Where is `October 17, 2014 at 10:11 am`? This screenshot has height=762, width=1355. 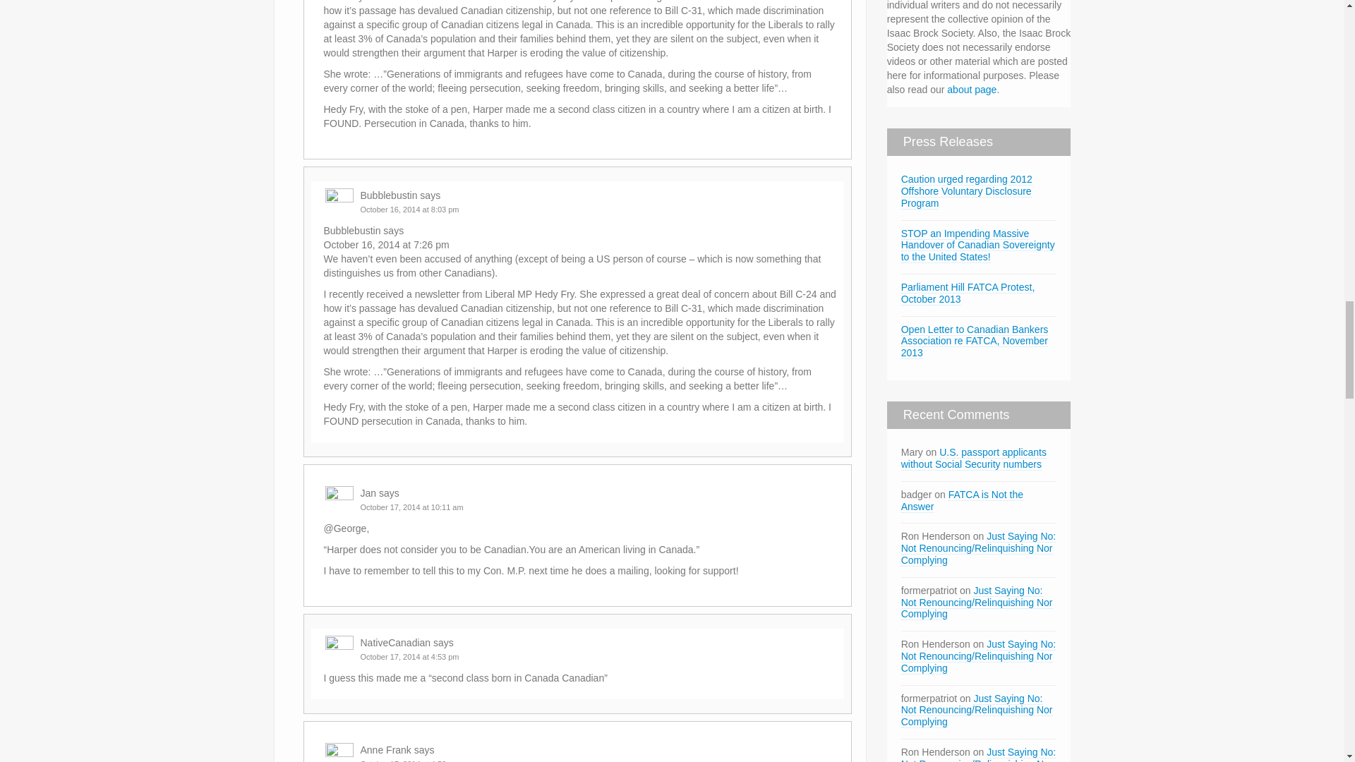 October 17, 2014 at 10:11 am is located at coordinates (411, 507).